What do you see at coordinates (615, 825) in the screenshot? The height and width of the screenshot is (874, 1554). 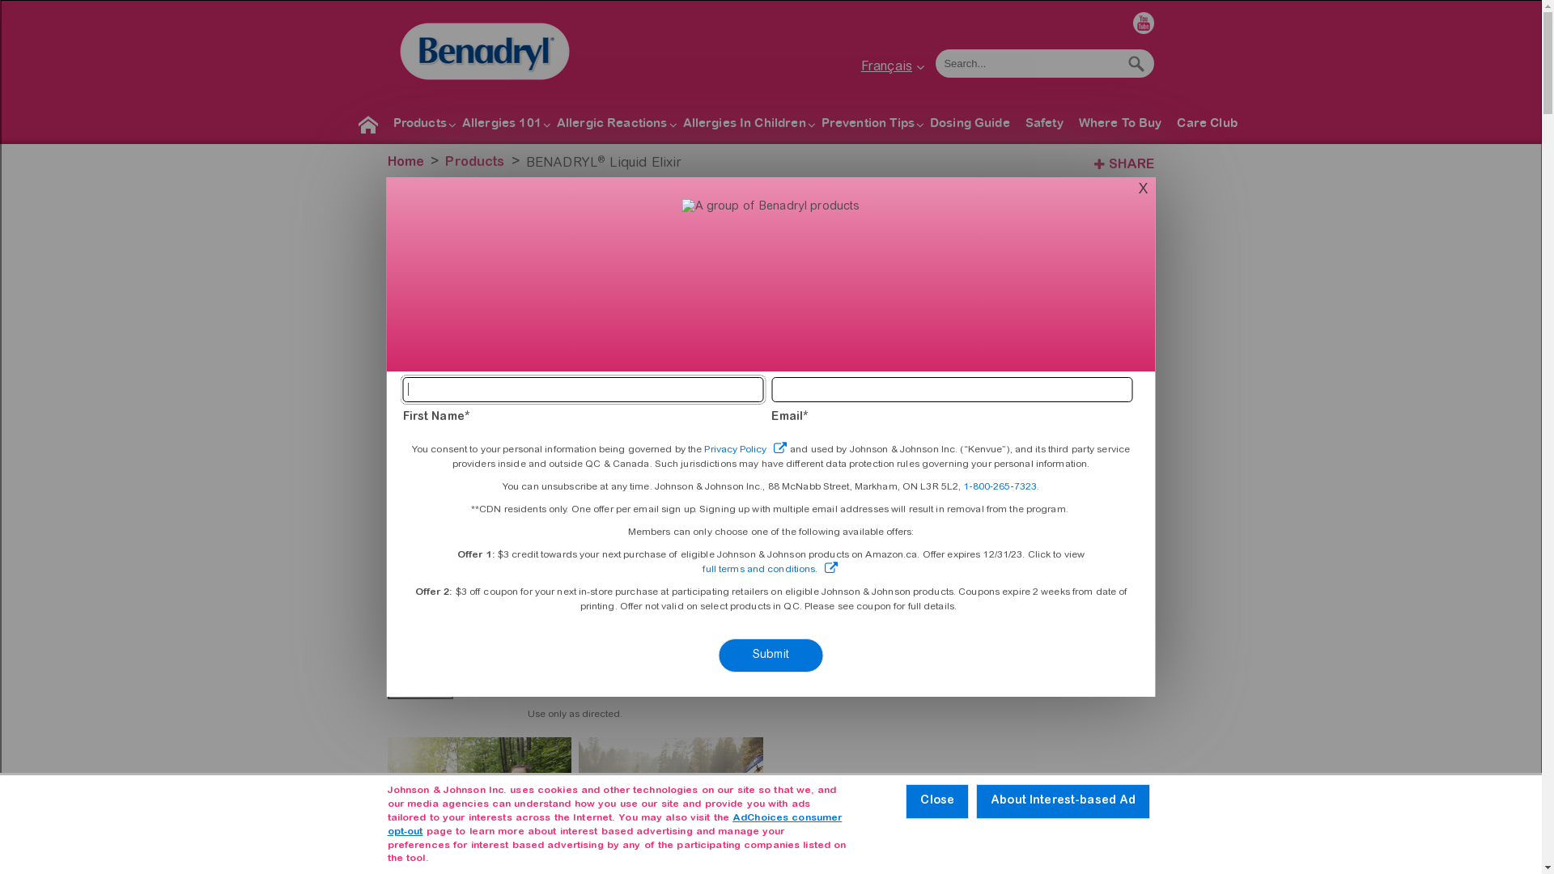 I see `AdChoices consumer opt-out` at bounding box center [615, 825].